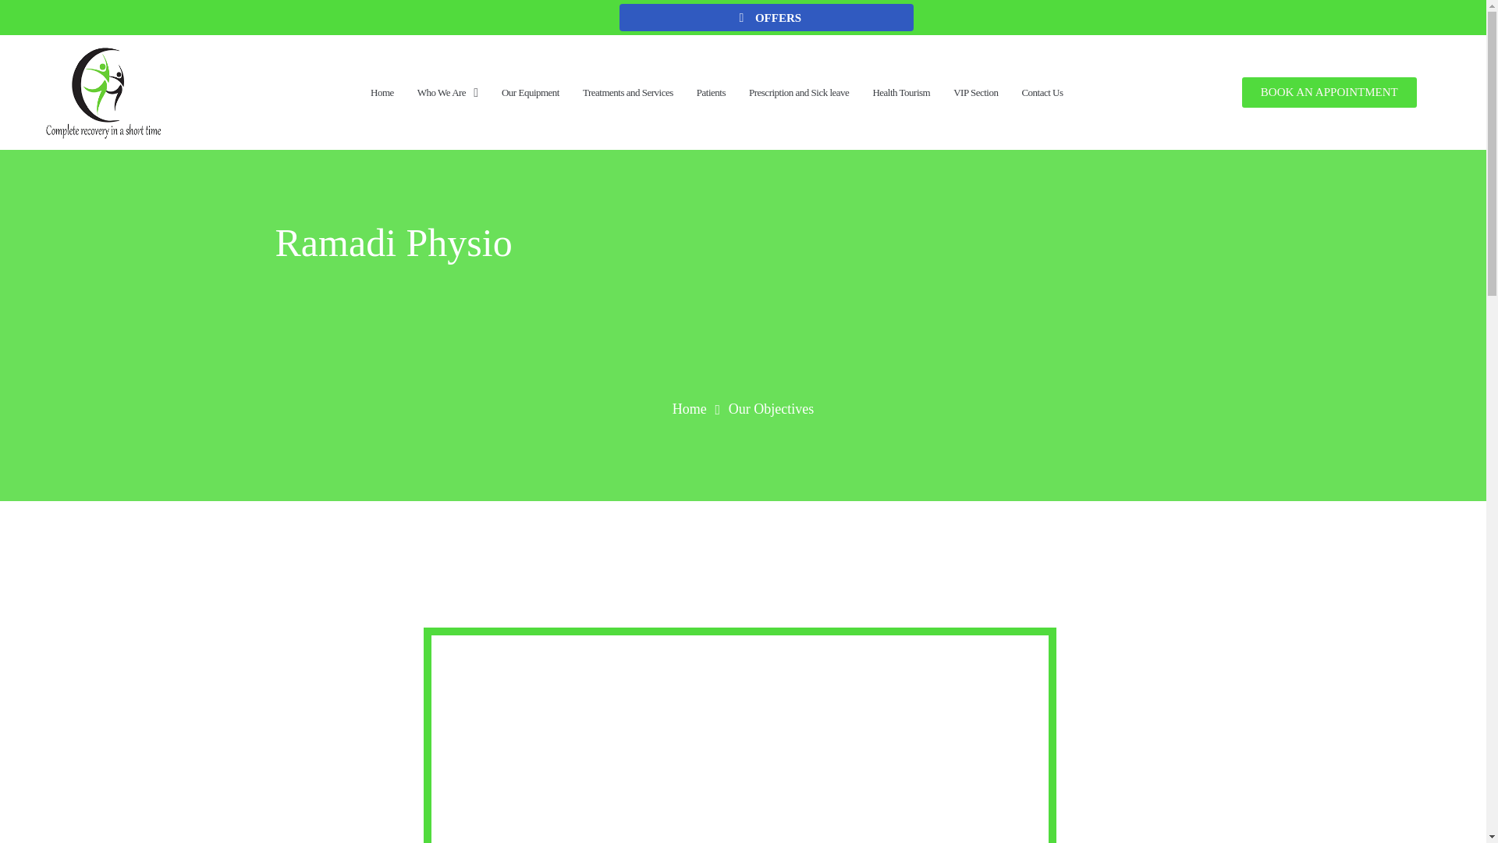 The image size is (1498, 843). Describe the element at coordinates (527, 618) in the screenshot. I see `Submit` at that location.